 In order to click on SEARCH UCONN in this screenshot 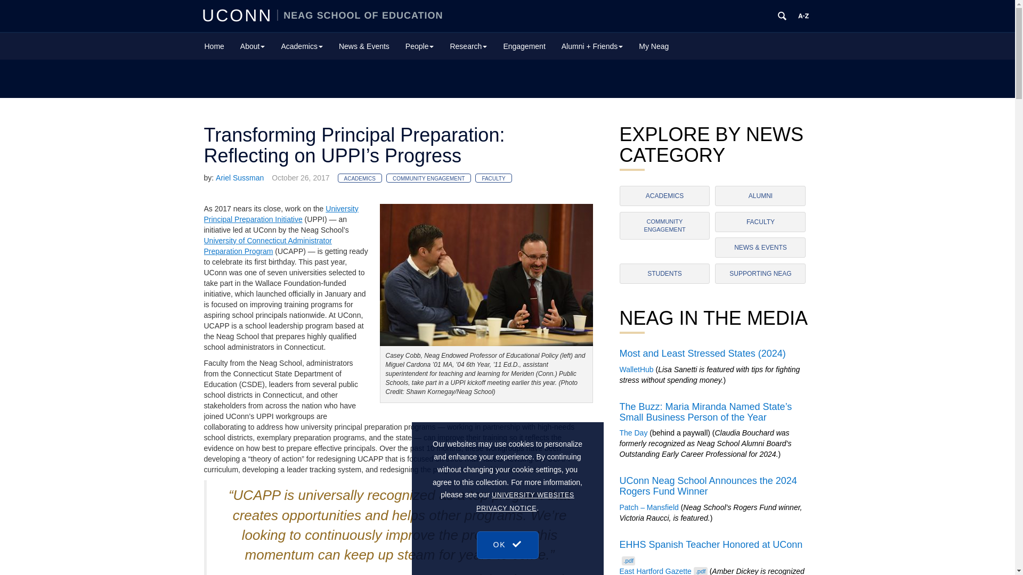, I will do `click(782, 16)`.